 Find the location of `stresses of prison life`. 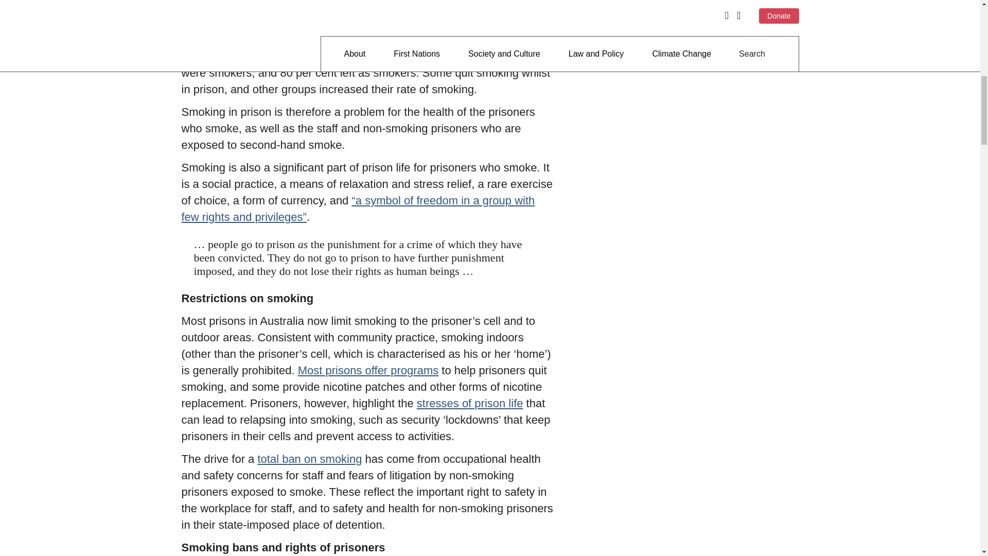

stresses of prison life is located at coordinates (470, 403).